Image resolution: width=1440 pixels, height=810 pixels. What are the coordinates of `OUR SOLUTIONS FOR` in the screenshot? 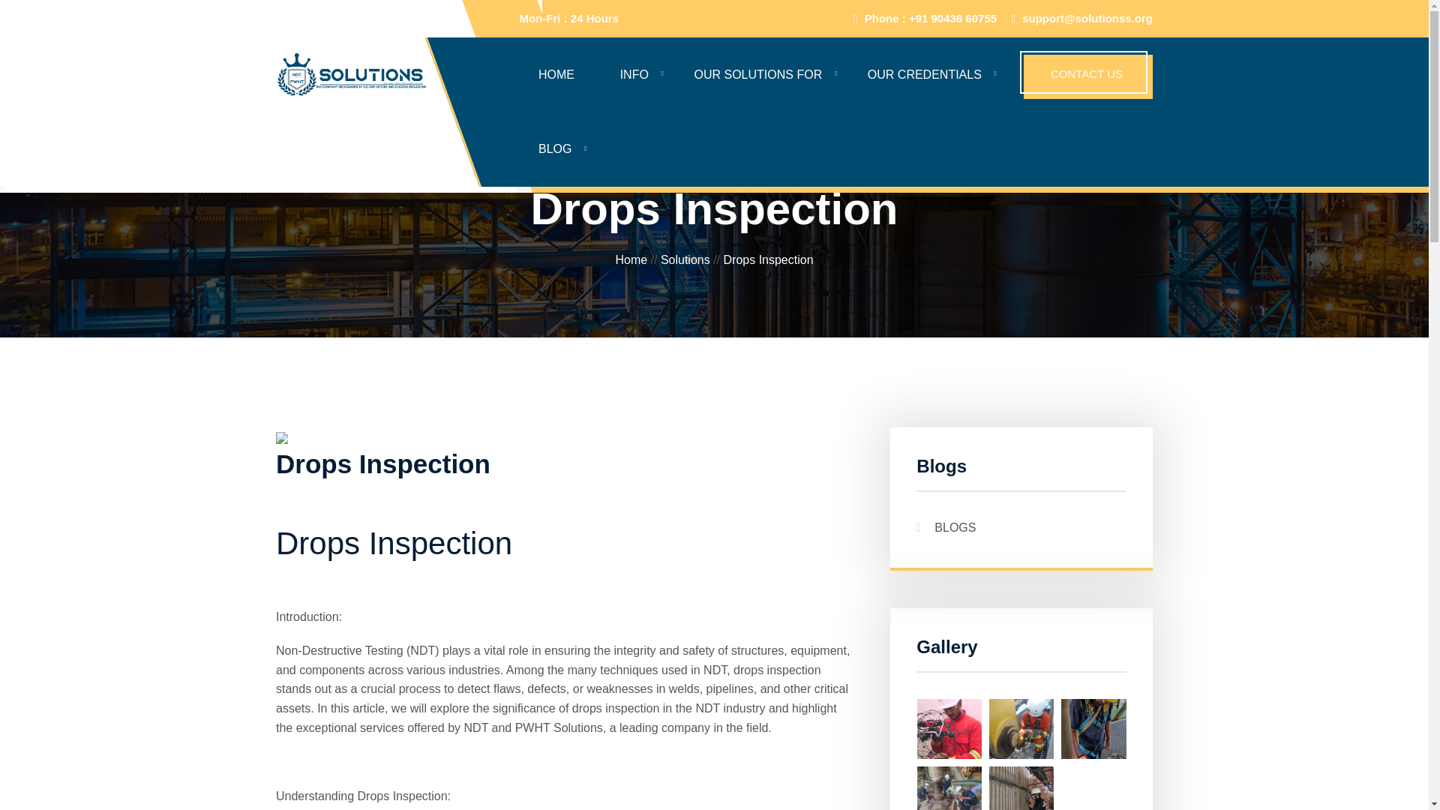 It's located at (759, 75).